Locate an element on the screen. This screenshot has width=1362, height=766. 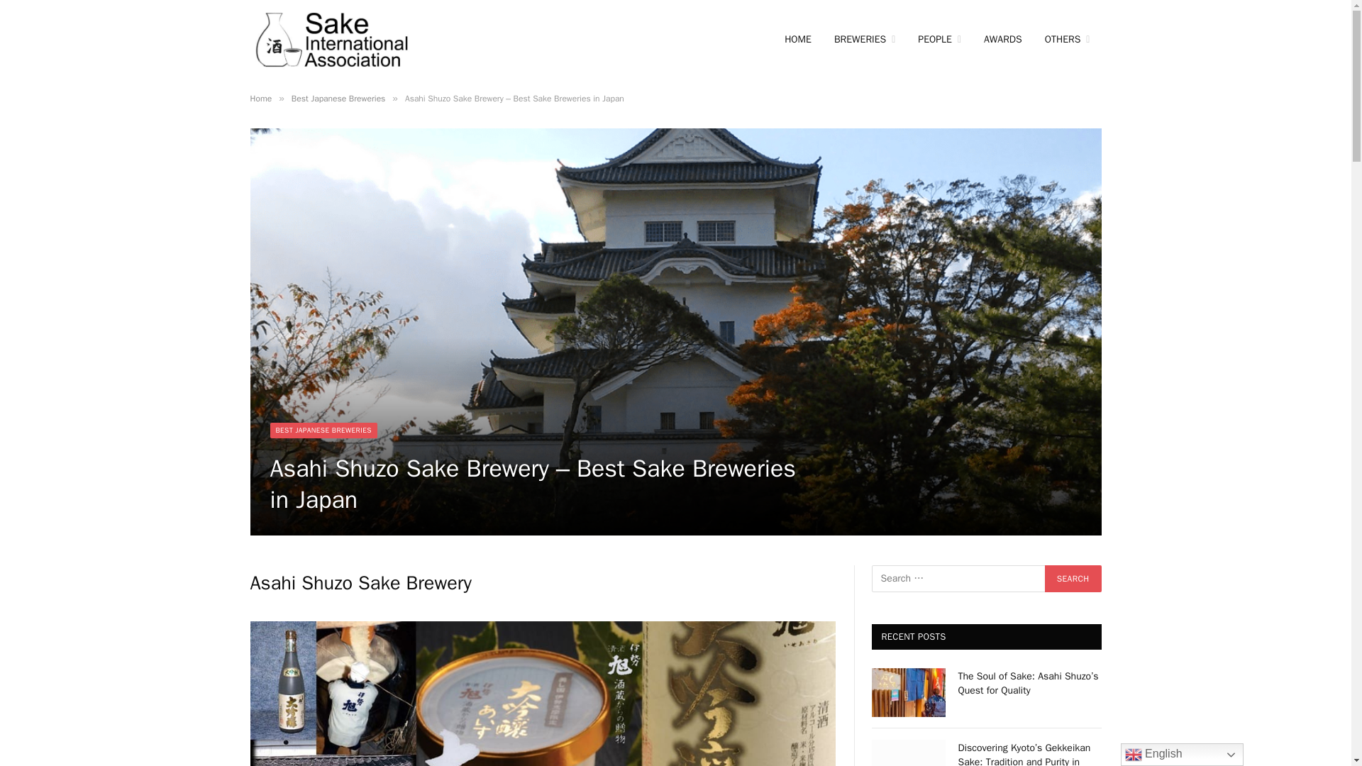
BEST JAPANESE BREWERIES is located at coordinates (323, 430).